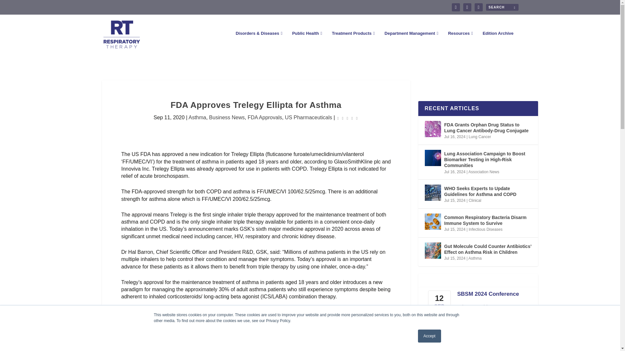 The height and width of the screenshot is (351, 625). I want to click on Treatment Products, so click(353, 42).